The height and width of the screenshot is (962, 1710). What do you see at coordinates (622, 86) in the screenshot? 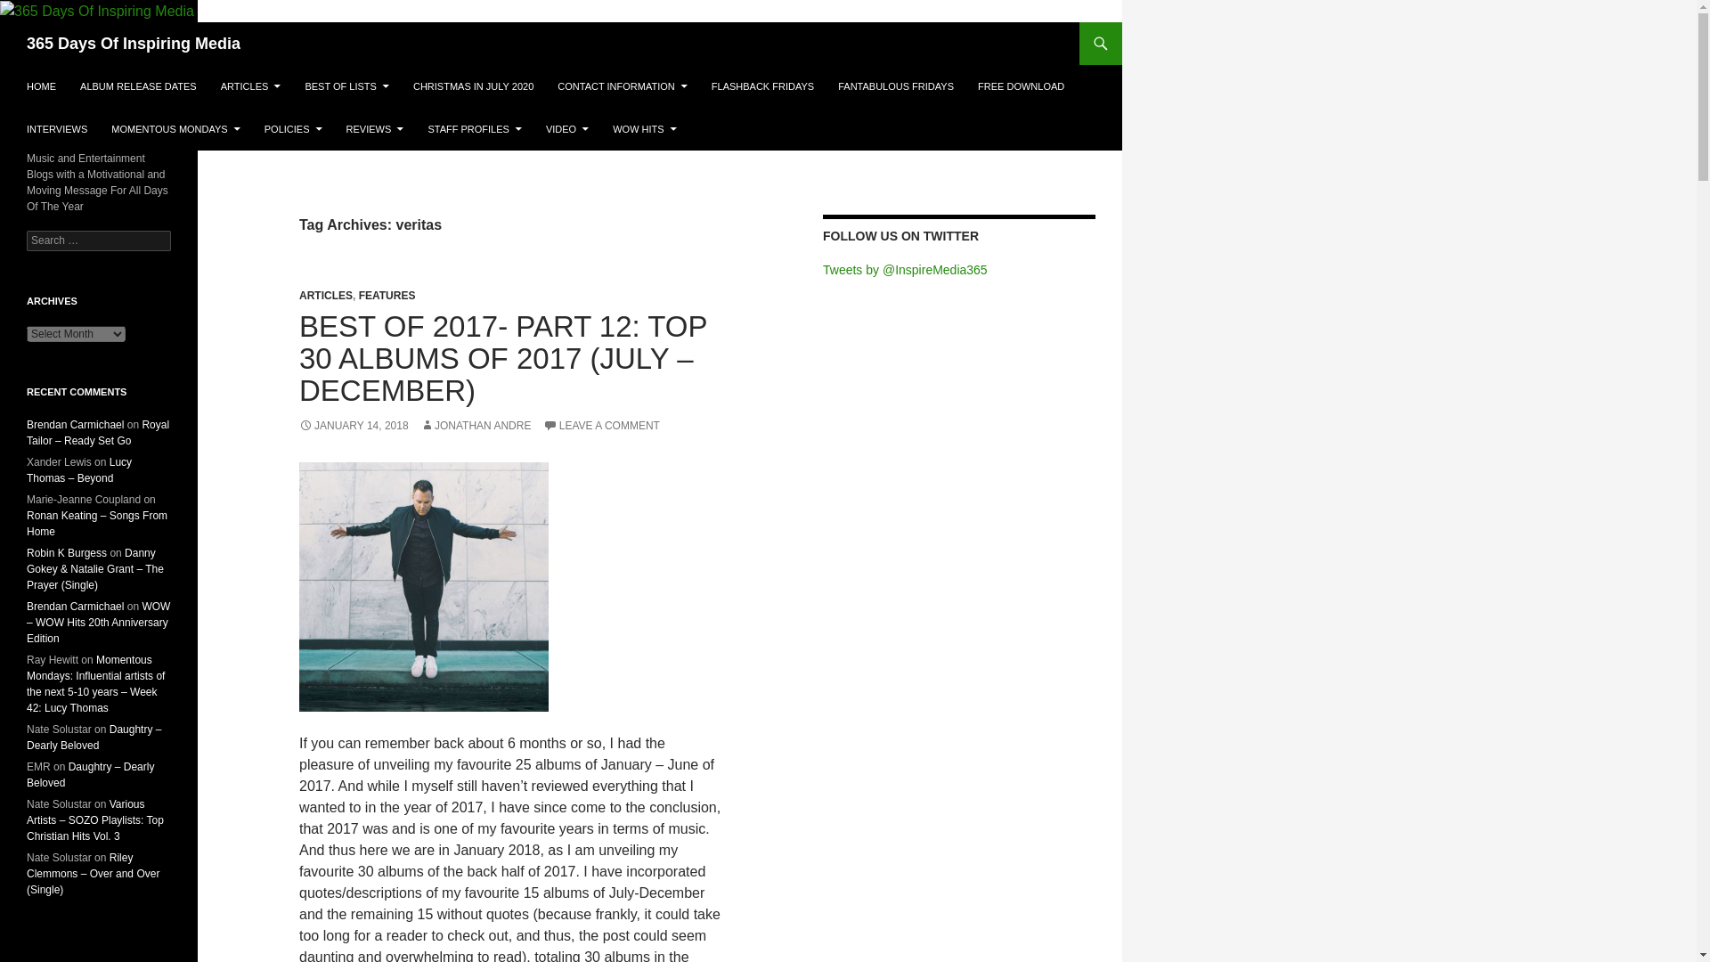
I see `CONTACT INFORMATION` at bounding box center [622, 86].